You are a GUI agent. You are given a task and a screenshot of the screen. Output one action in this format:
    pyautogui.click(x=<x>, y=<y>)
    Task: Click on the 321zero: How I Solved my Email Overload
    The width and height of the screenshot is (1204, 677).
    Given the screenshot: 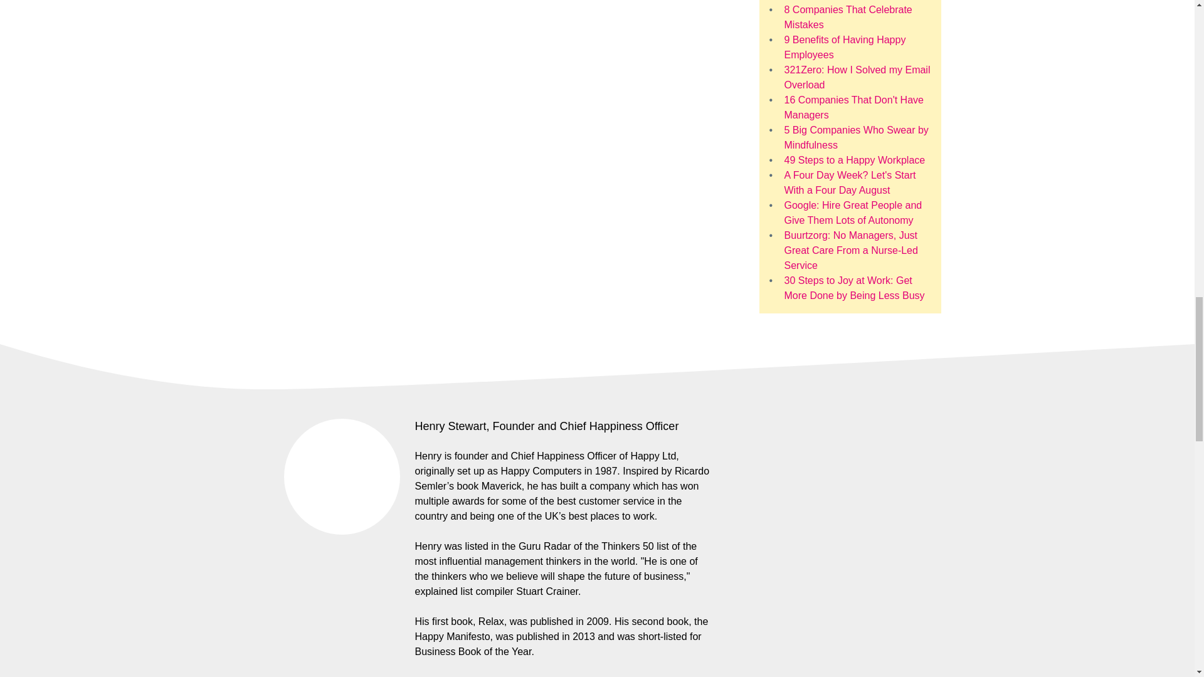 What is the action you would take?
    pyautogui.click(x=857, y=76)
    